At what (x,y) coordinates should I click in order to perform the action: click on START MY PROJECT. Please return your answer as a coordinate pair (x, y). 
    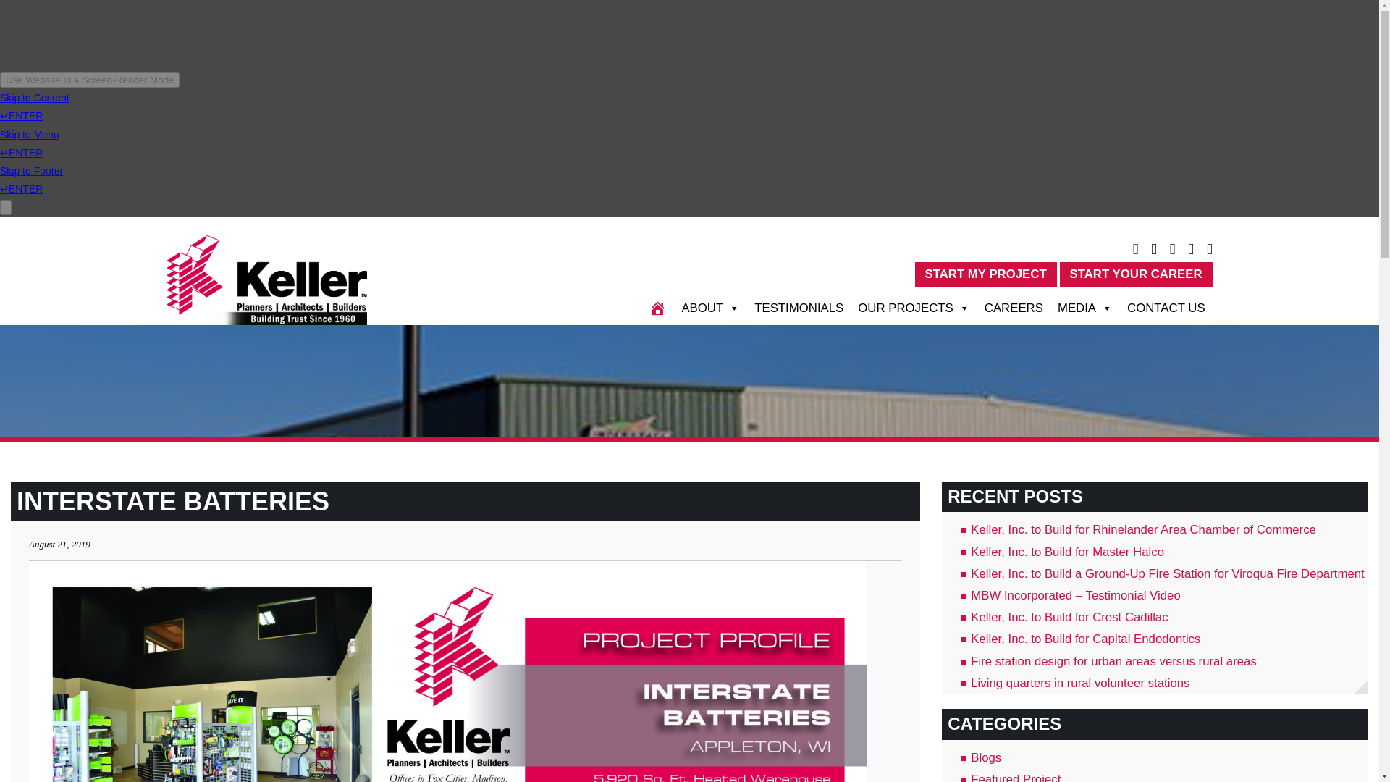
    Looking at the image, I should click on (985, 274).